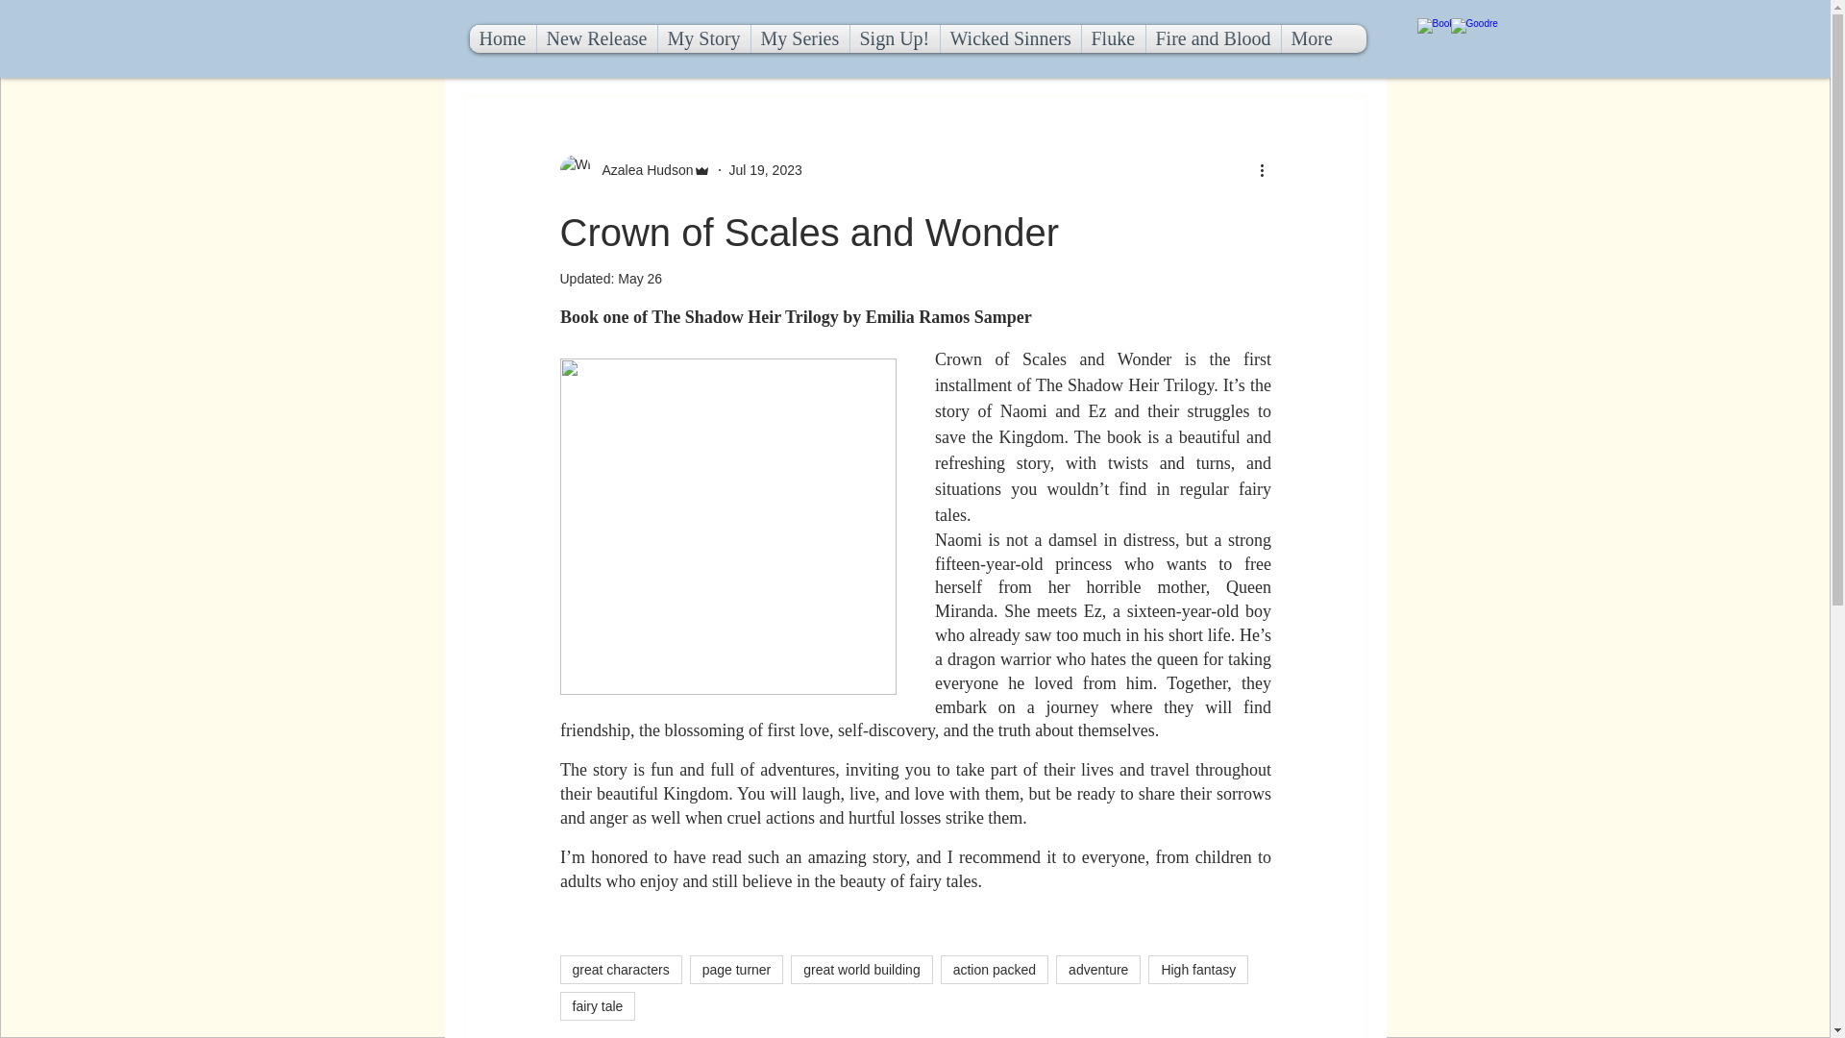 This screenshot has width=1845, height=1038. What do you see at coordinates (1113, 38) in the screenshot?
I see `Fluke` at bounding box center [1113, 38].